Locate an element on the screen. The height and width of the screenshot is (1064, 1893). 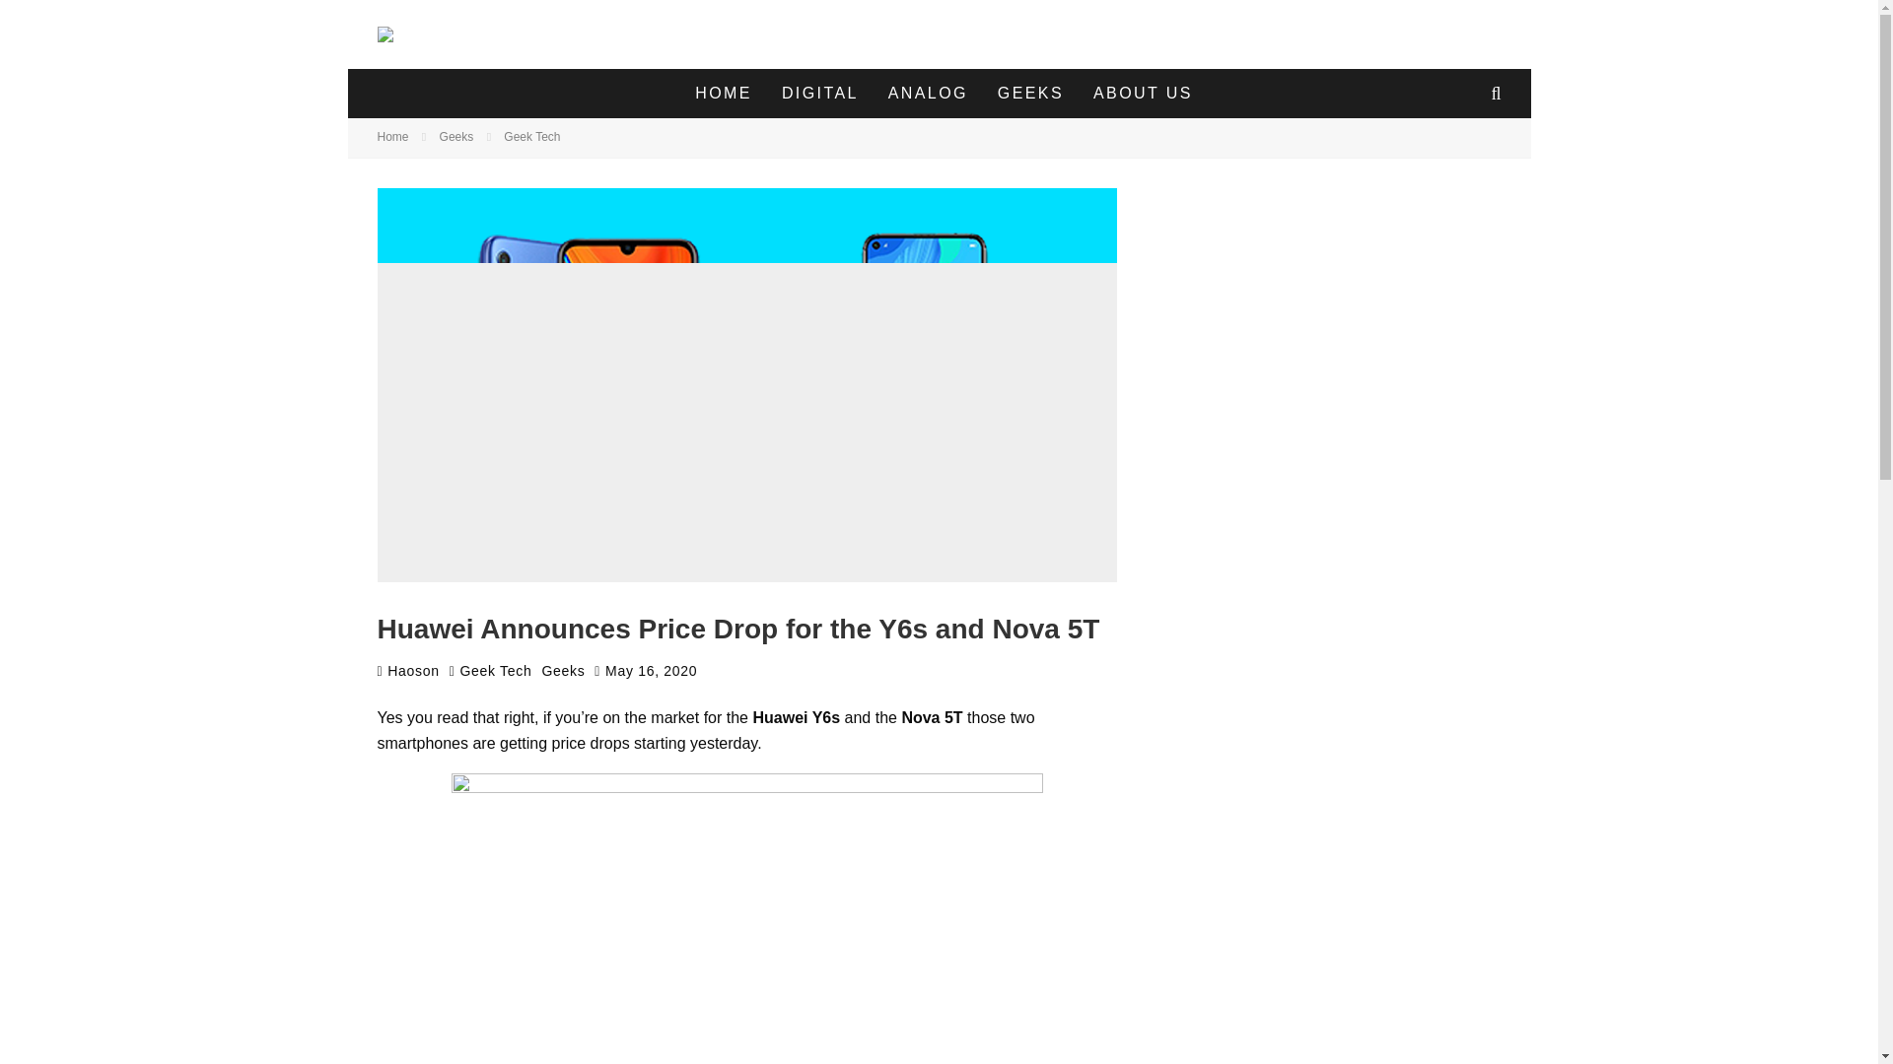
GEEKS is located at coordinates (1030, 93).